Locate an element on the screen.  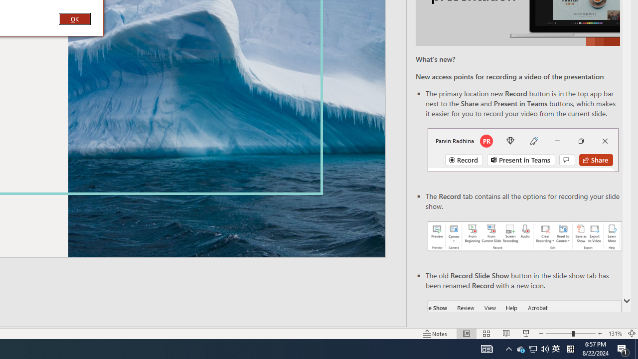
Q2790: 100% is located at coordinates (486, 349).